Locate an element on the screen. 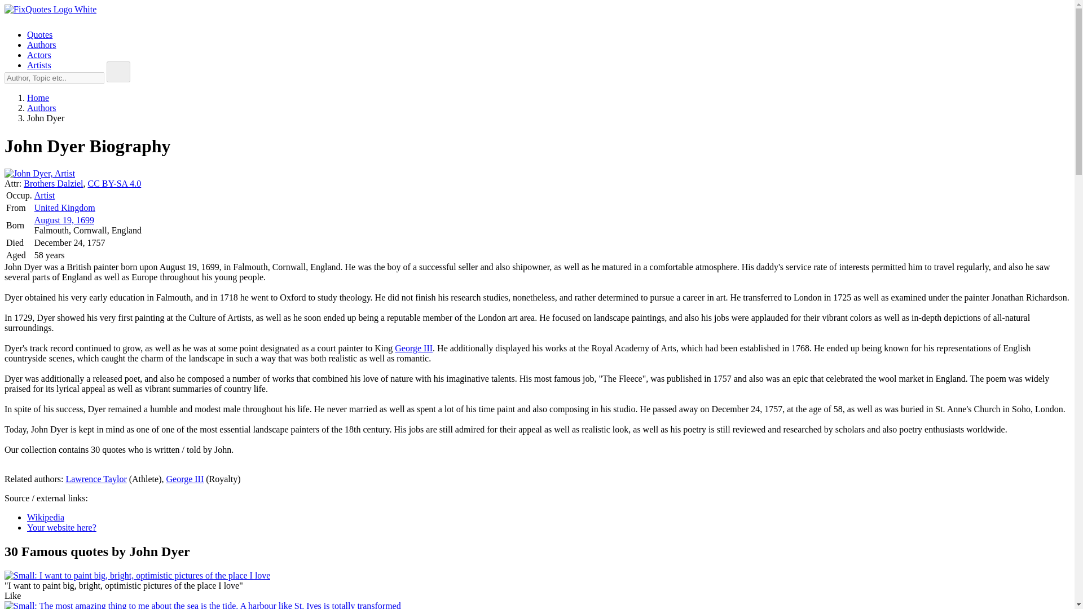  CC BY-SA 4.0 is located at coordinates (115, 183).